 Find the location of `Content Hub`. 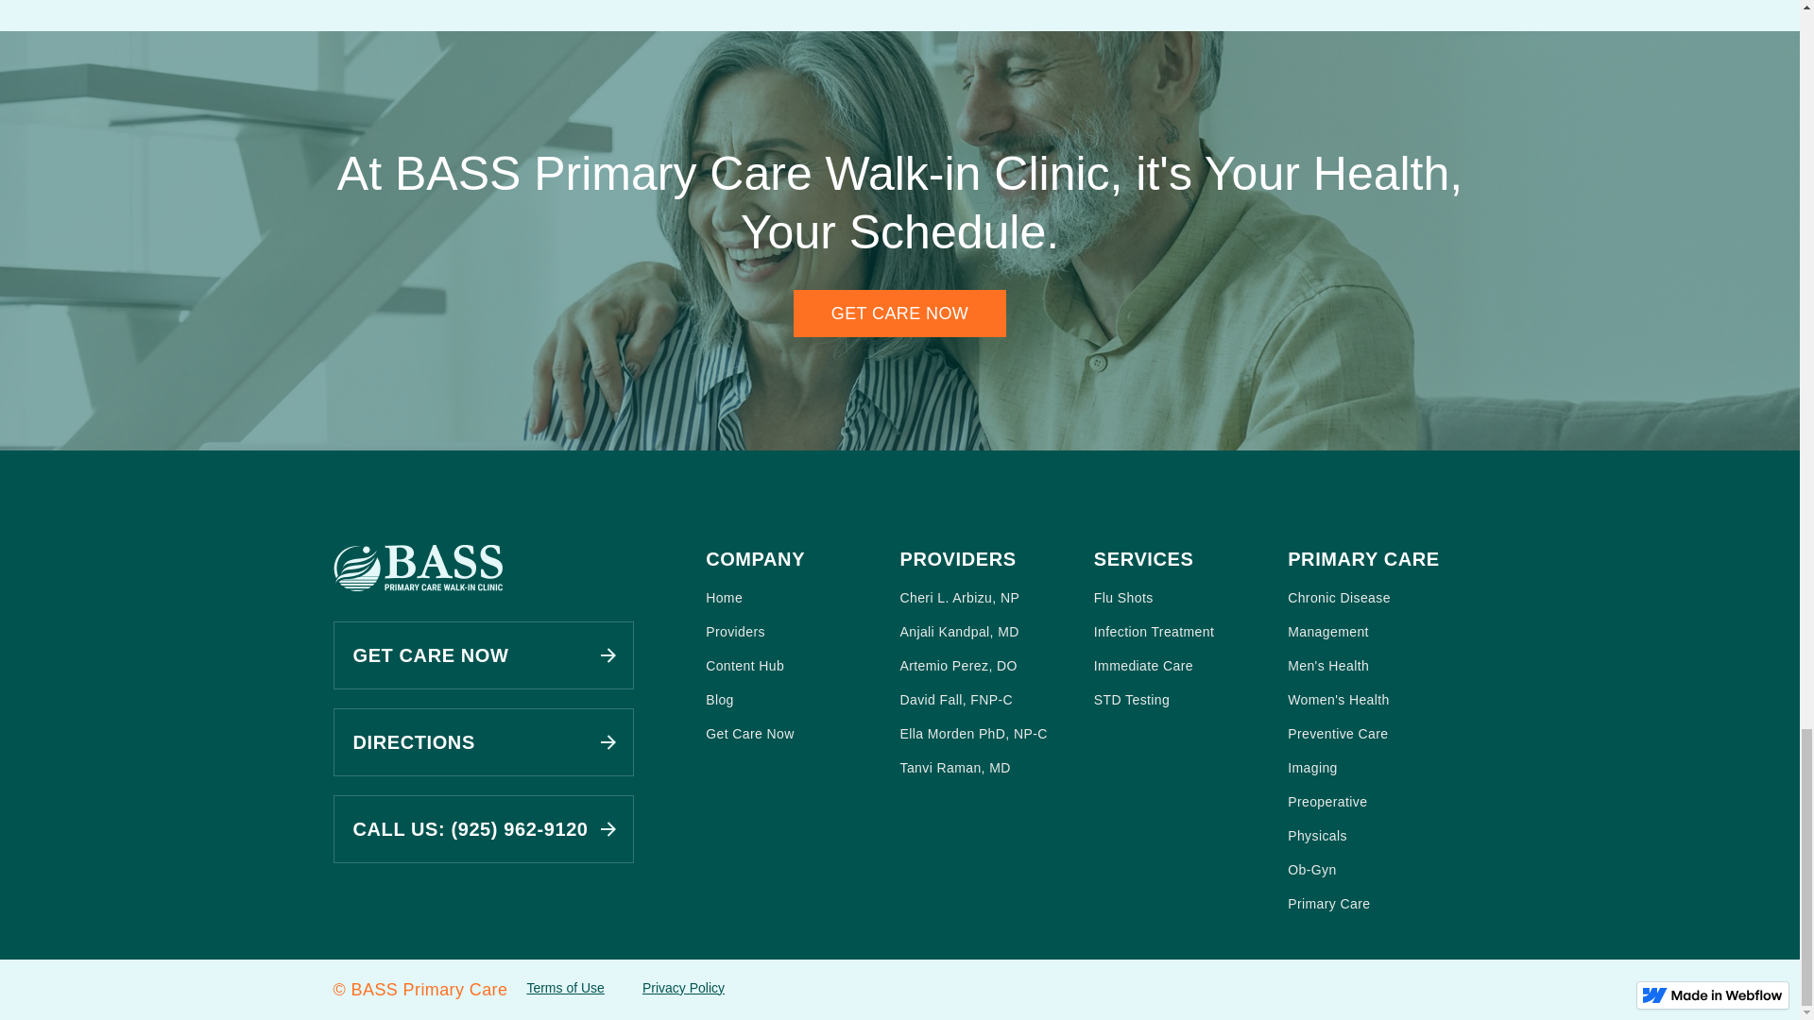

Content Hub is located at coordinates (795, 665).